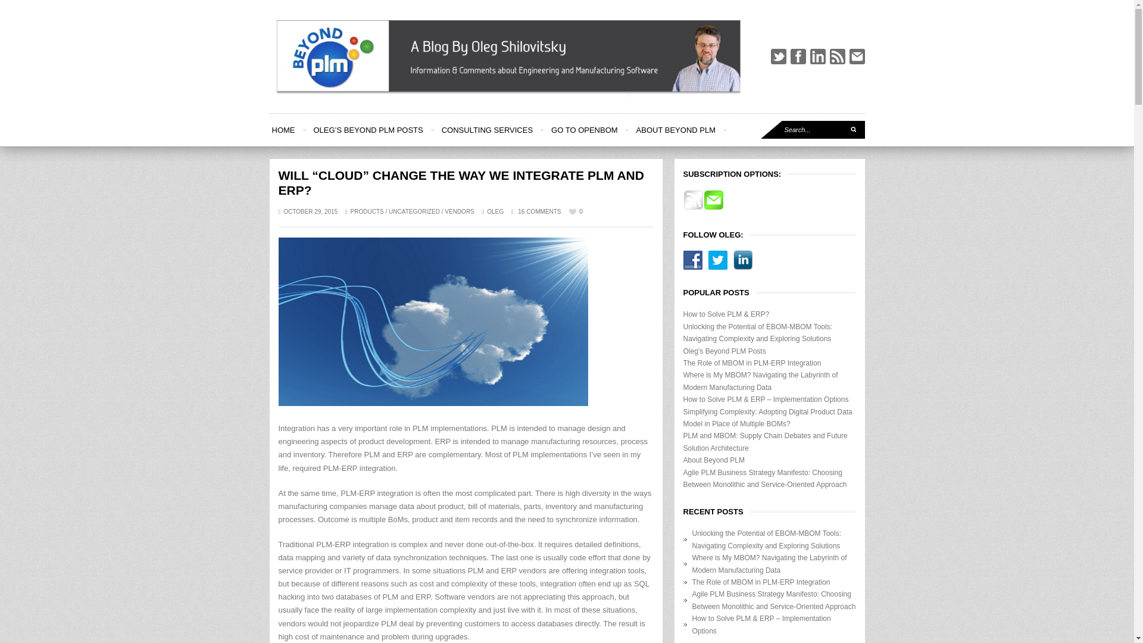  Describe the element at coordinates (713, 208) in the screenshot. I see `Subscribe via Email` at that location.